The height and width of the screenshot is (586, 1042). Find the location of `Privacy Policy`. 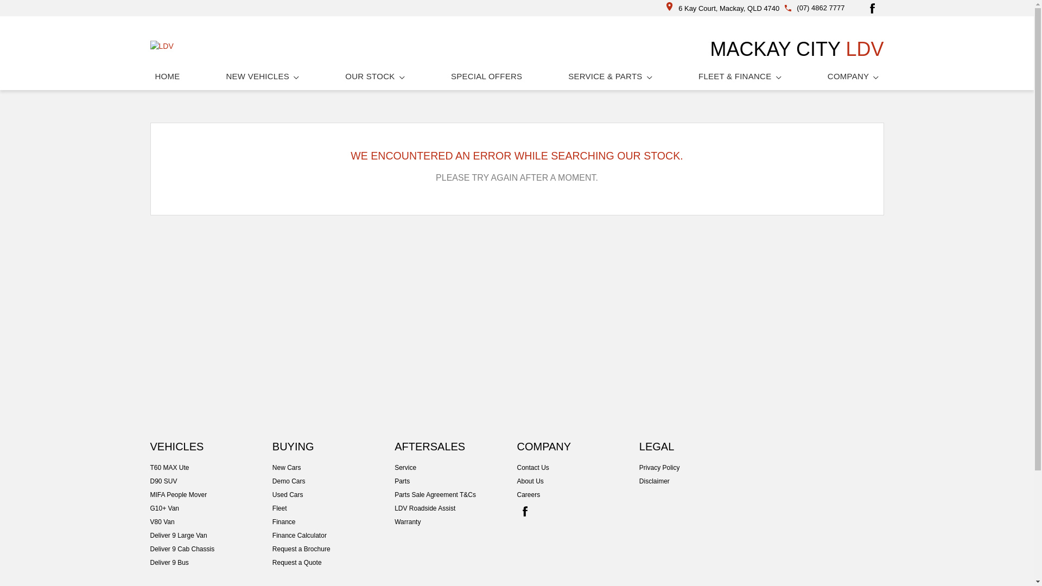

Privacy Policy is located at coordinates (700, 468).